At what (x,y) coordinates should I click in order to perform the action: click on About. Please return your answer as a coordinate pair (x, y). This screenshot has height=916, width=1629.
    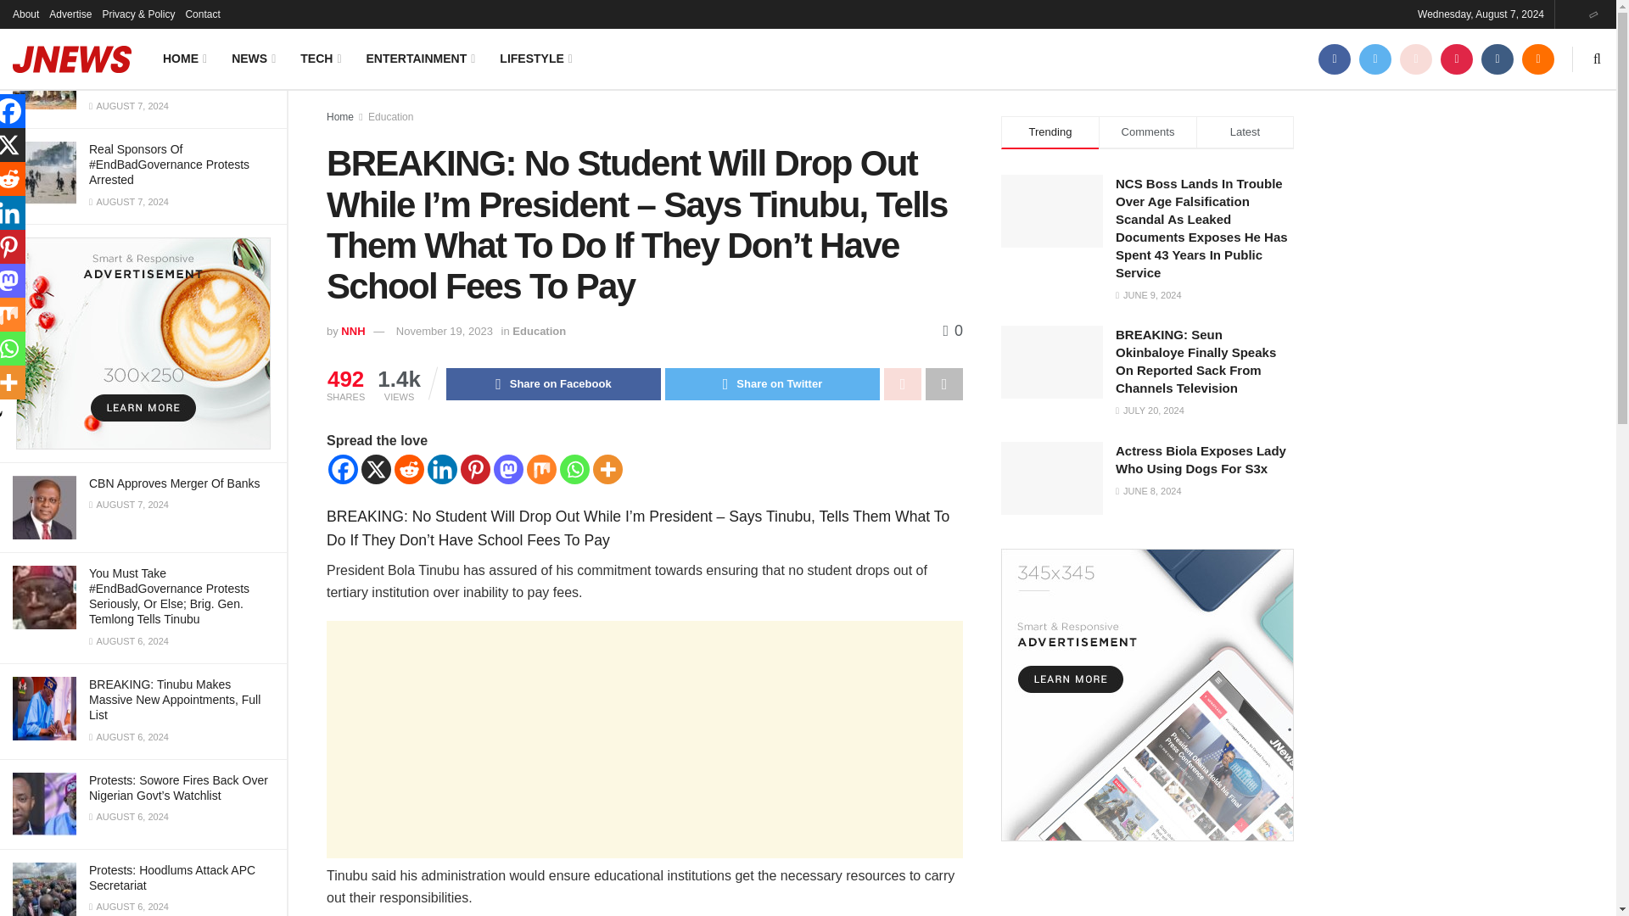
    Looking at the image, I should click on (25, 14).